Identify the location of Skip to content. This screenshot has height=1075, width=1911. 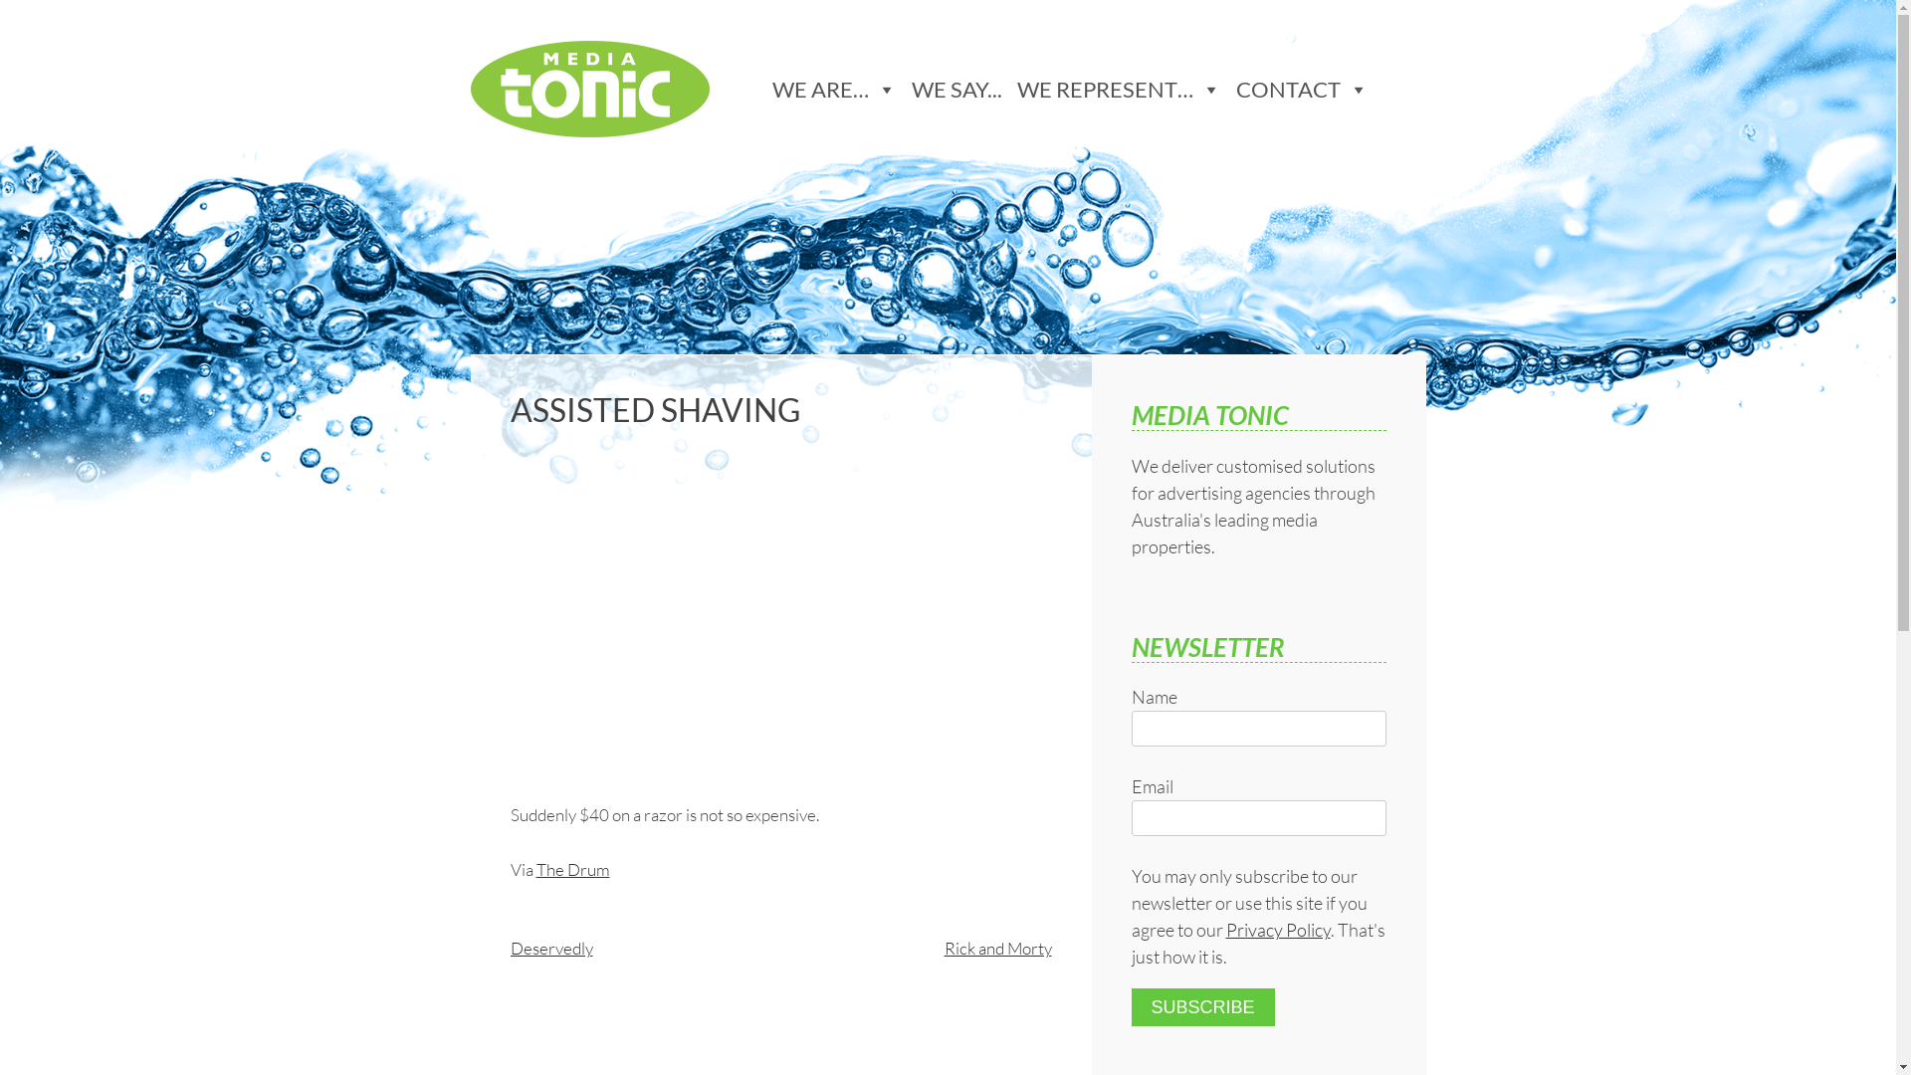
(470, 30).